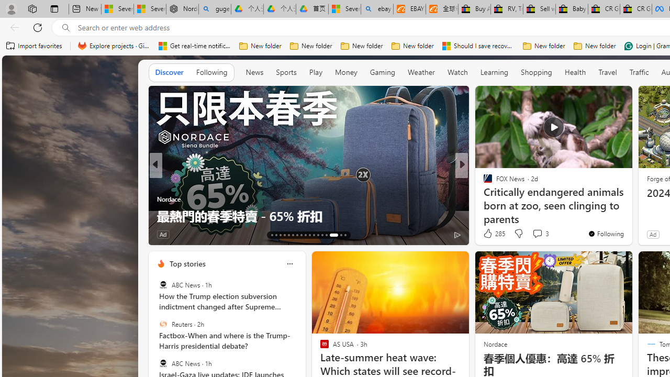 This screenshot has width=670, height=377. I want to click on RV, Trailer & Camper Steps & Ladders for sale | eBay, so click(507, 9).